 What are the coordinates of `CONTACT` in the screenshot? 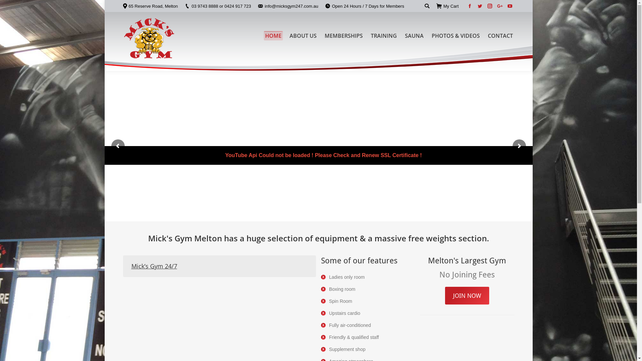 It's located at (500, 35).